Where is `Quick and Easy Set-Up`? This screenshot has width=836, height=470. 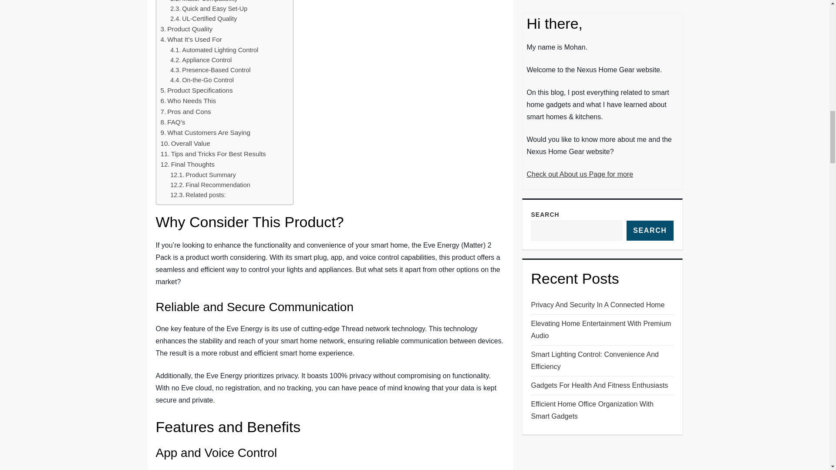
Quick and Easy Set-Up is located at coordinates (209, 9).